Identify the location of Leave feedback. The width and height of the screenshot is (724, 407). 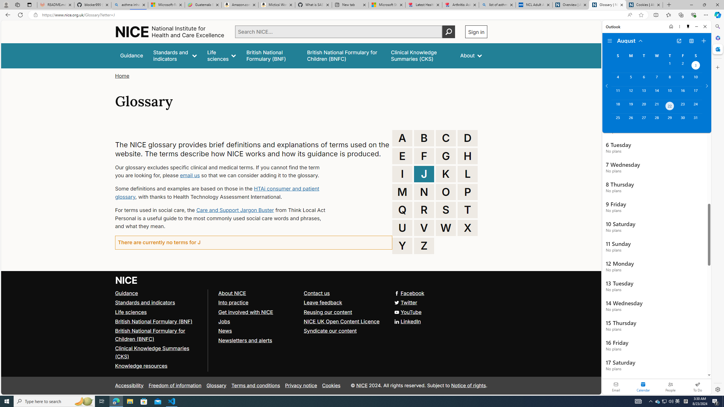
(323, 302).